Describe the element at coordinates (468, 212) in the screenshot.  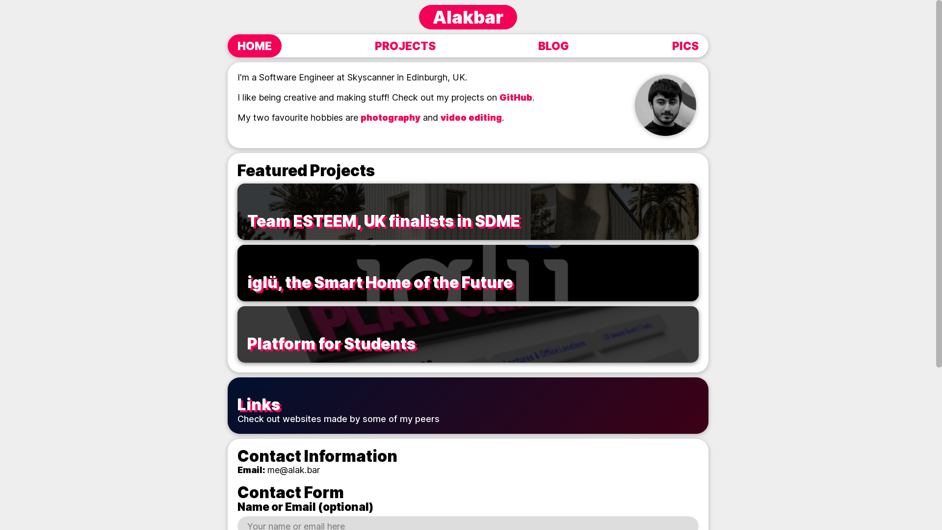
I see `Team ESTEEM, UK finalists in SDME` at that location.